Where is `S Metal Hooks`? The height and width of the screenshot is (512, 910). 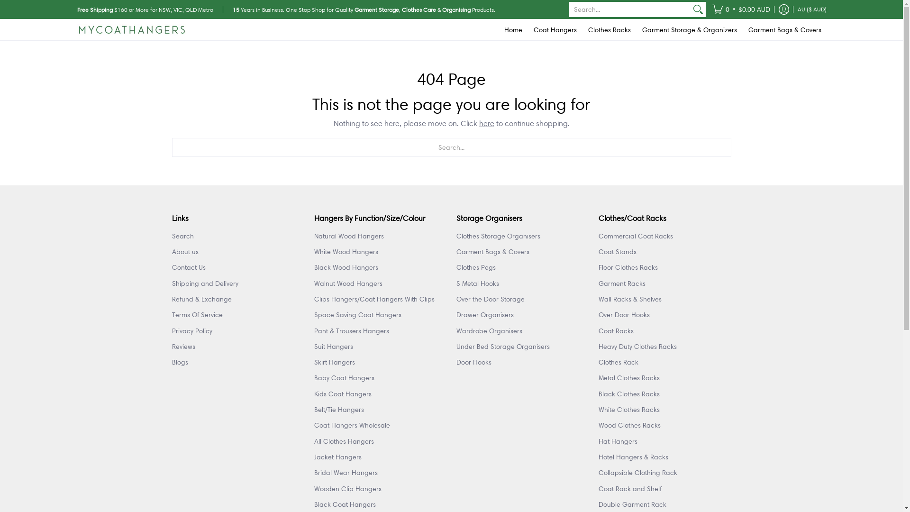 S Metal Hooks is located at coordinates (477, 283).